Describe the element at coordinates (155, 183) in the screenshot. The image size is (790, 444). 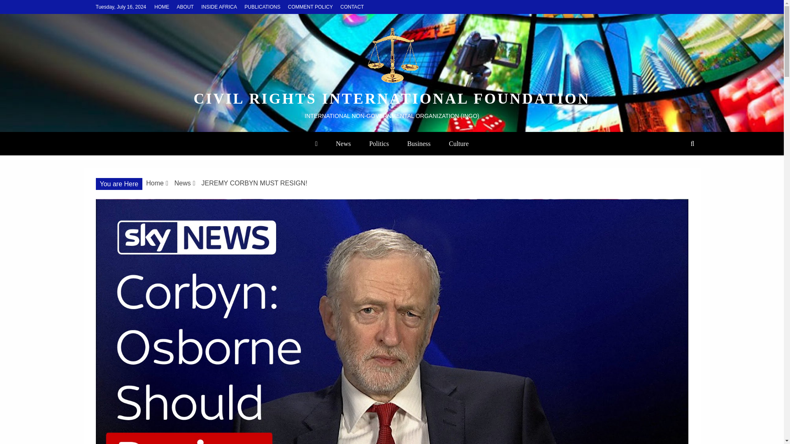
I see `Home` at that location.